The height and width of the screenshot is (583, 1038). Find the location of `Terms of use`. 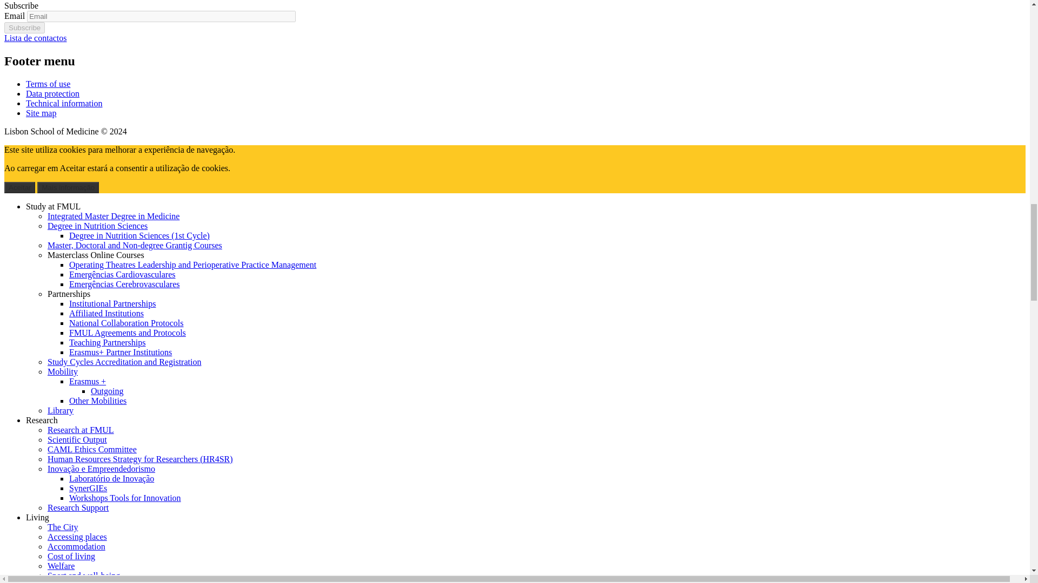

Terms of use is located at coordinates (48, 84).